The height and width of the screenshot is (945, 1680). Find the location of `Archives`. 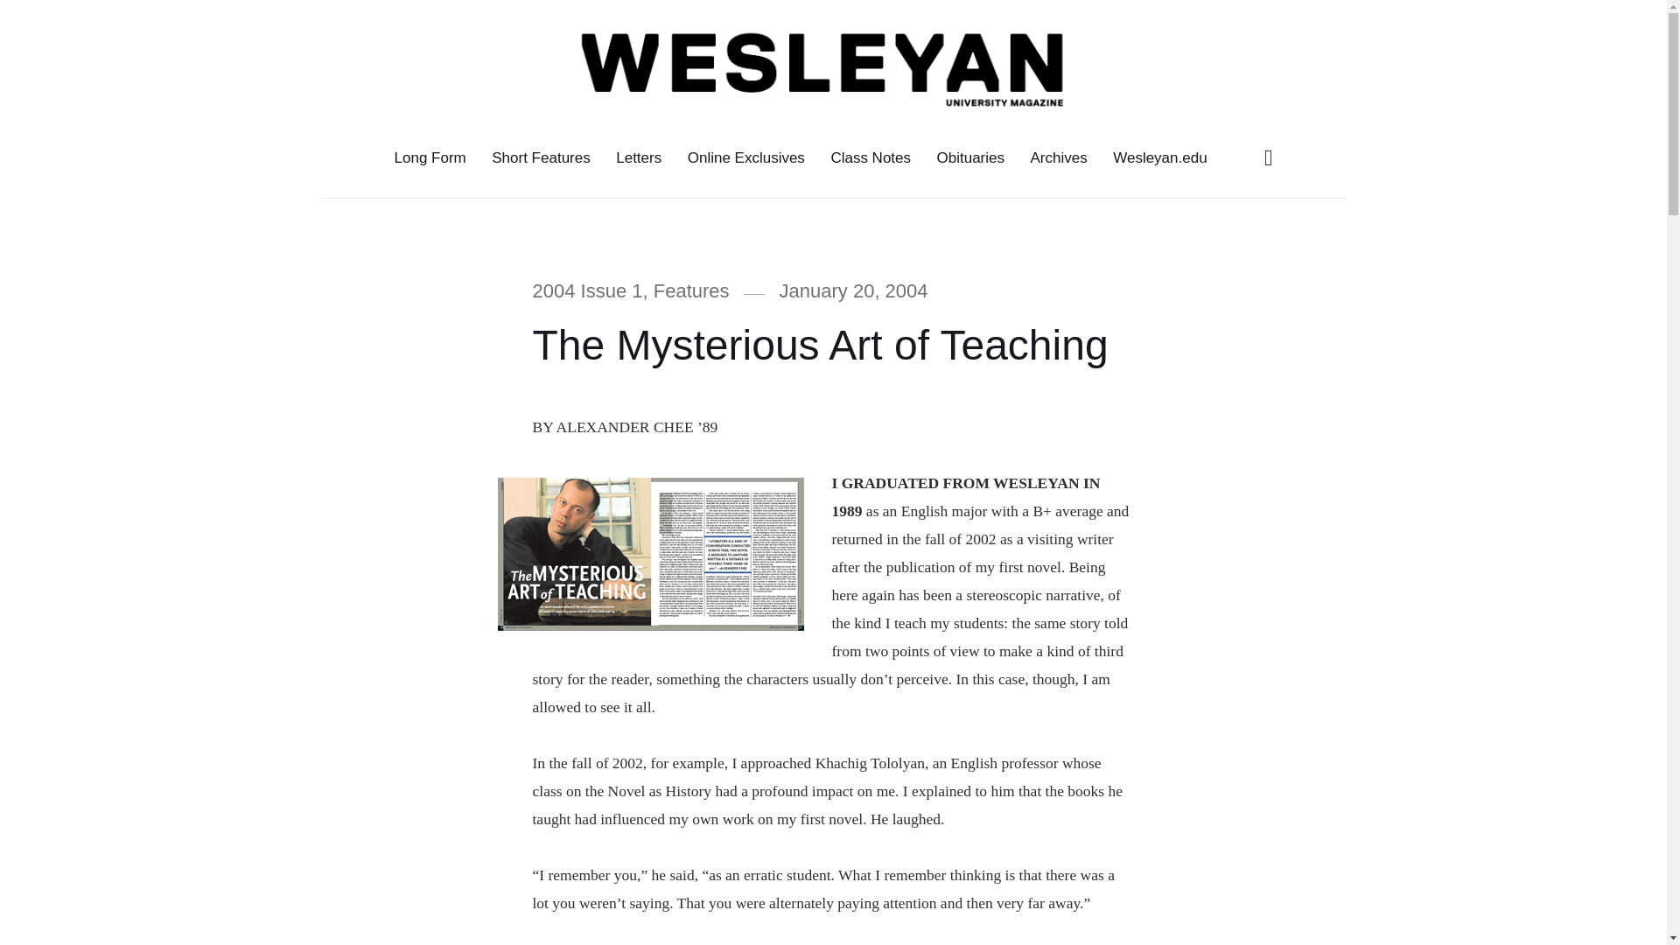

Archives is located at coordinates (1059, 157).